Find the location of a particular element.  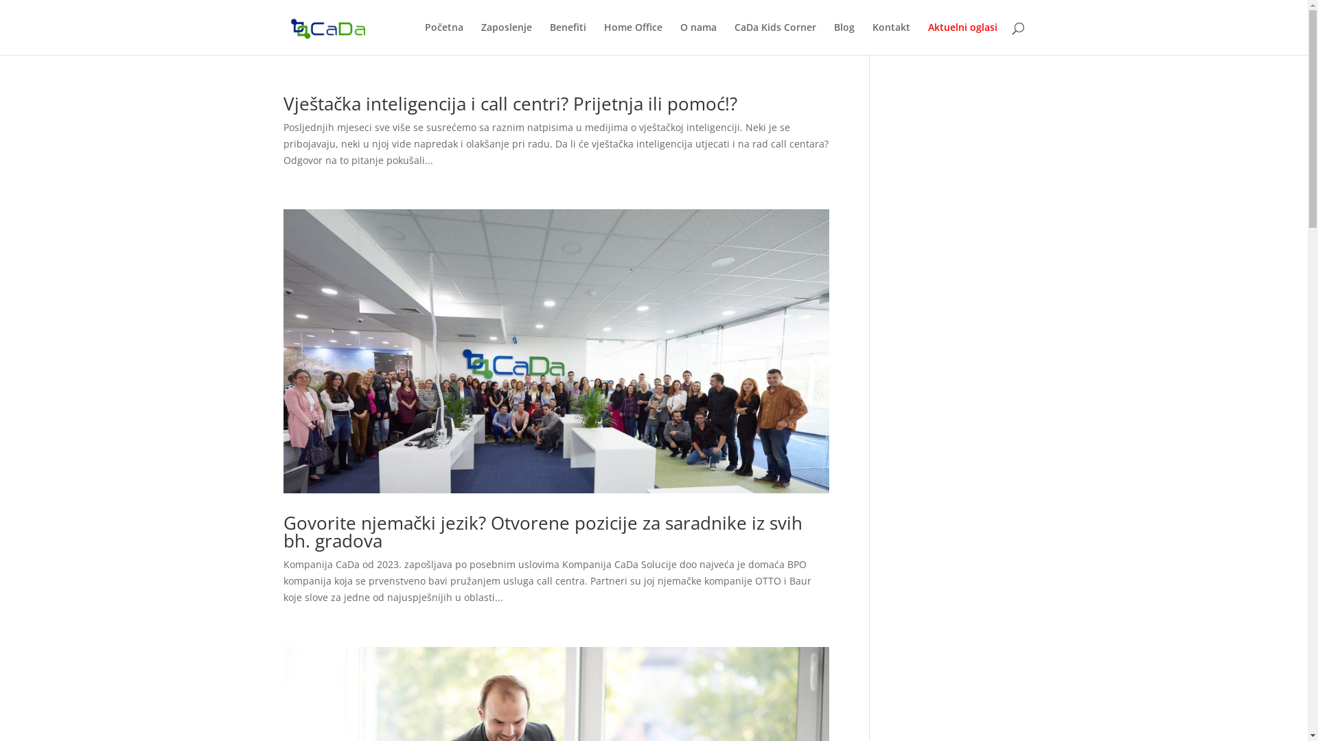

Kontakt is located at coordinates (891, 38).